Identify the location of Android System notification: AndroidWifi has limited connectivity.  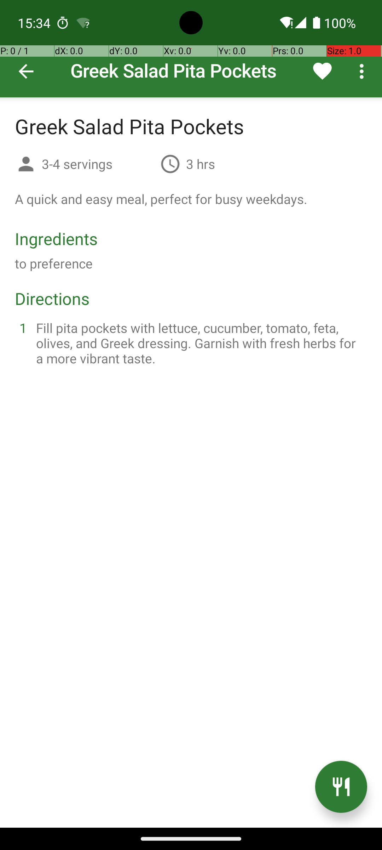
(83, 23).